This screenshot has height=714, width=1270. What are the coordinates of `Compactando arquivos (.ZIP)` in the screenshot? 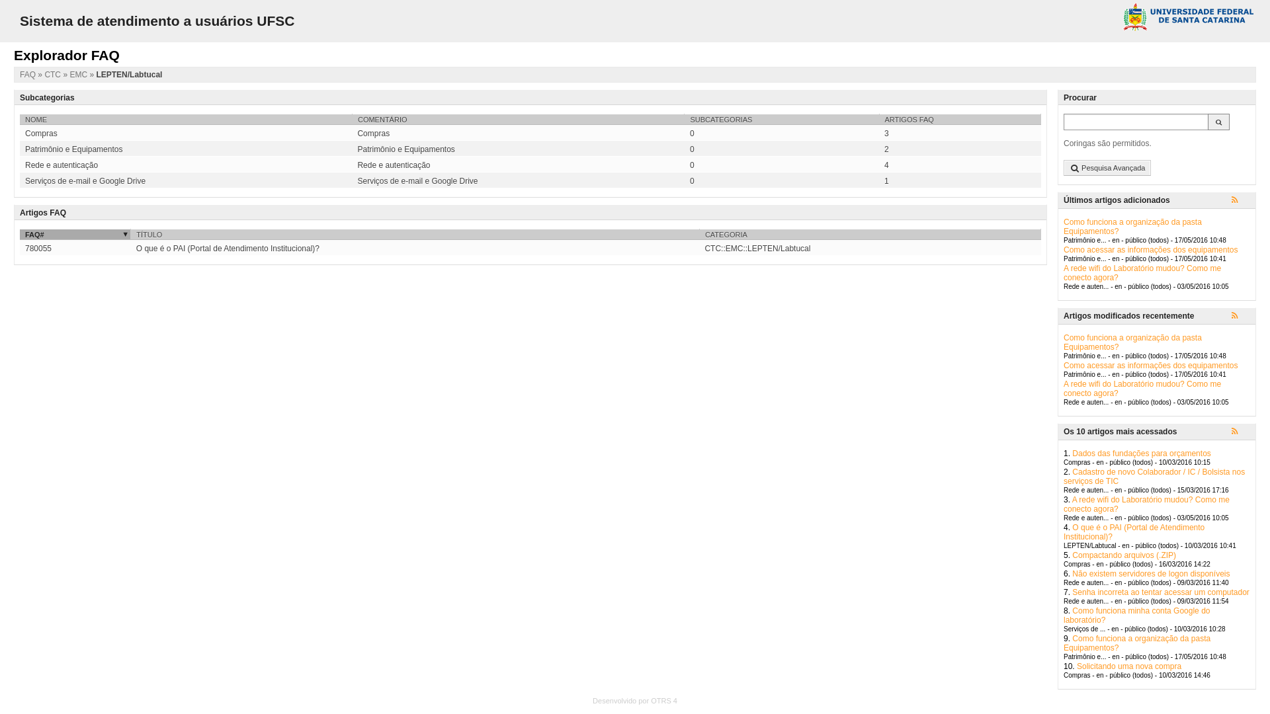 It's located at (1124, 555).